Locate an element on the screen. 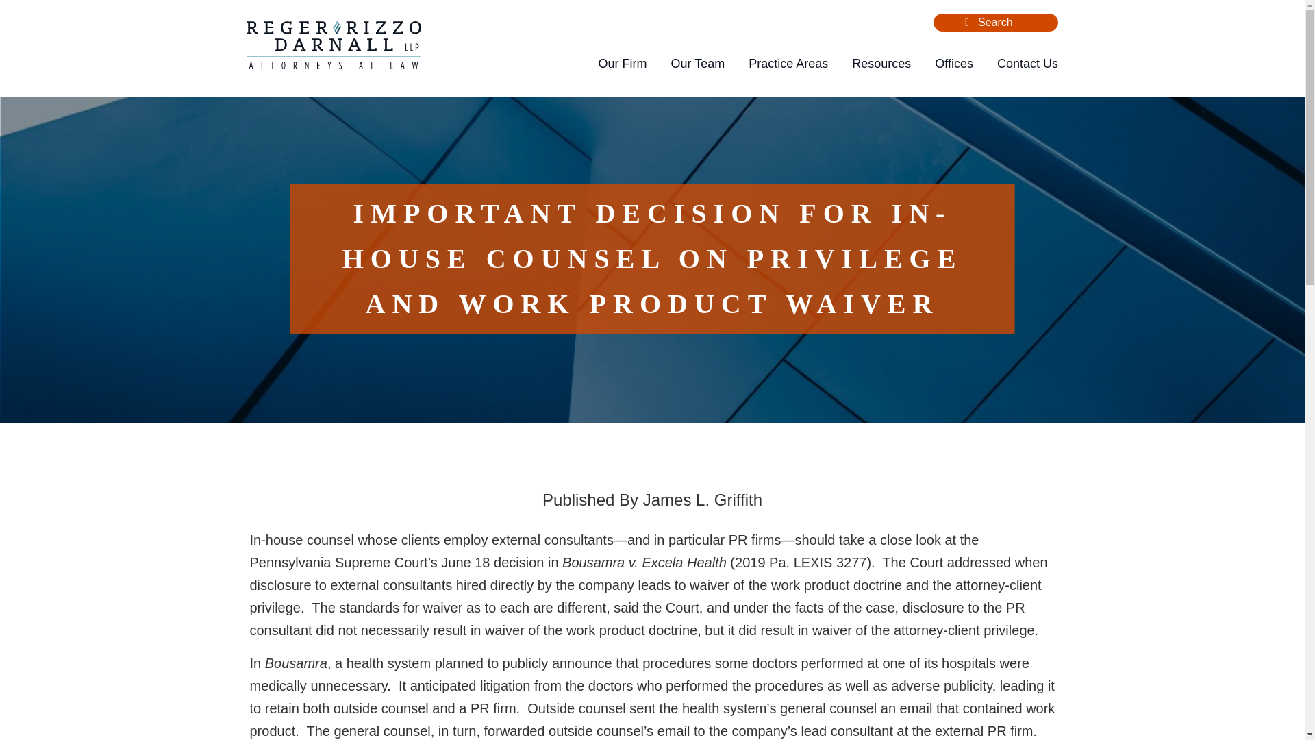 The image size is (1315, 740). Our Team is located at coordinates (697, 64).